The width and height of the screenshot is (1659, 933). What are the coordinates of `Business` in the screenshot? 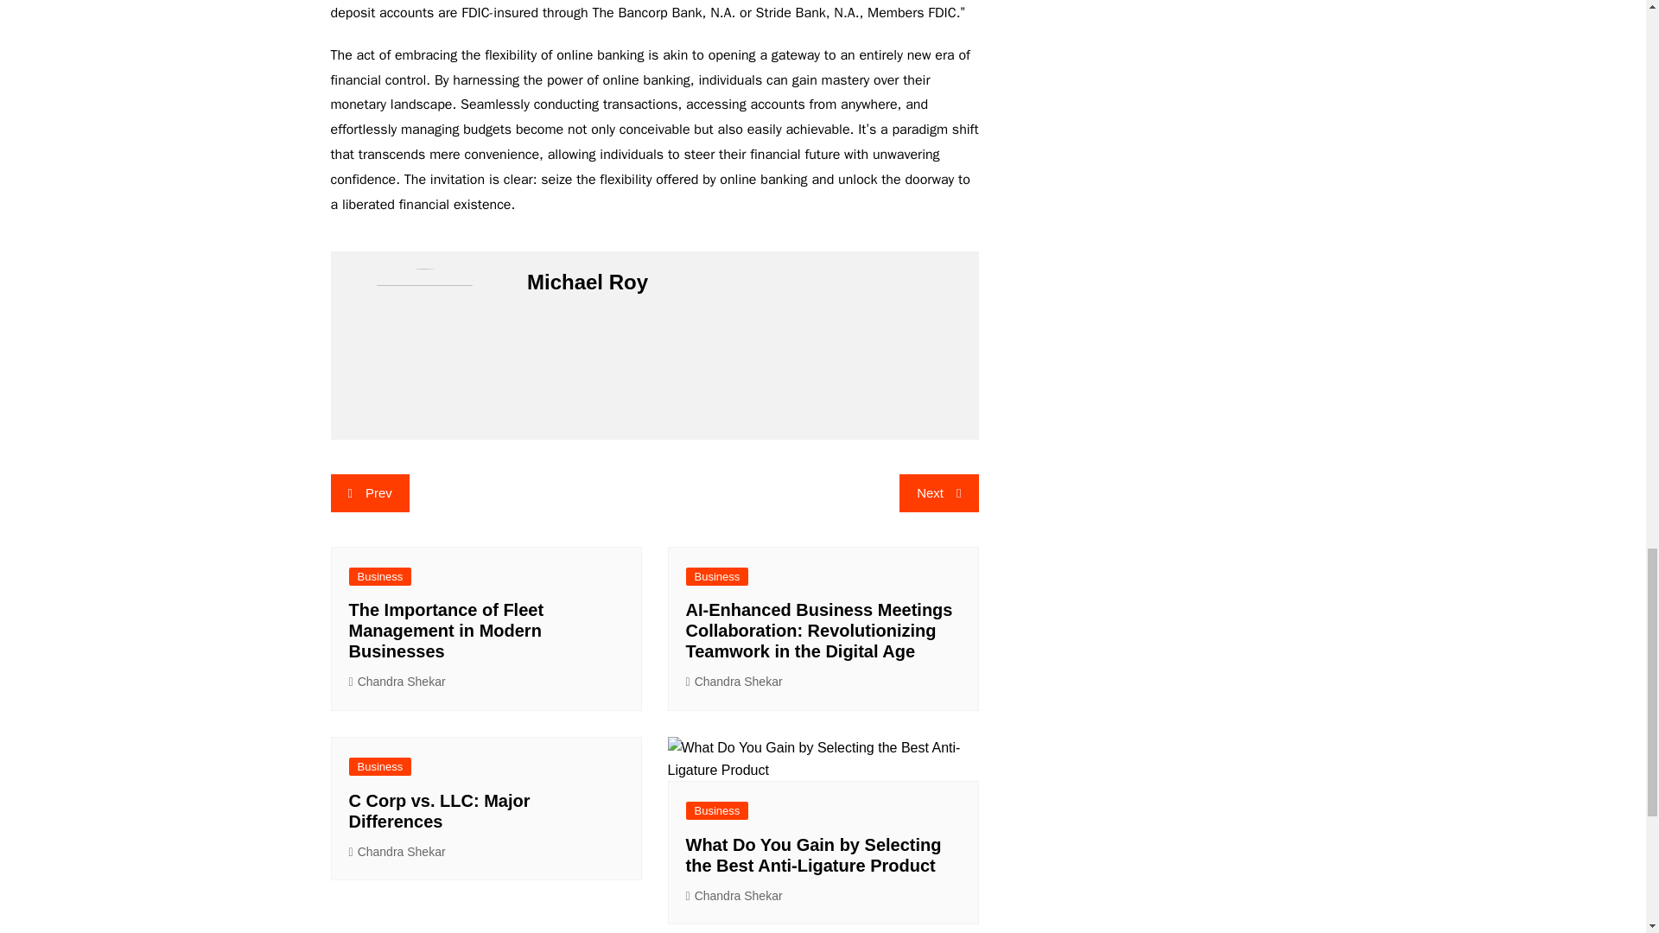 It's located at (717, 810).